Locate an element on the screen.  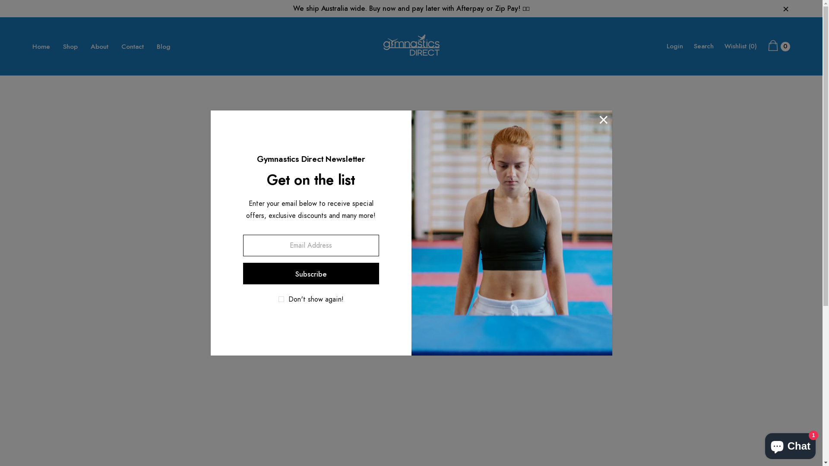
Wishlist (0) is located at coordinates (741, 47).